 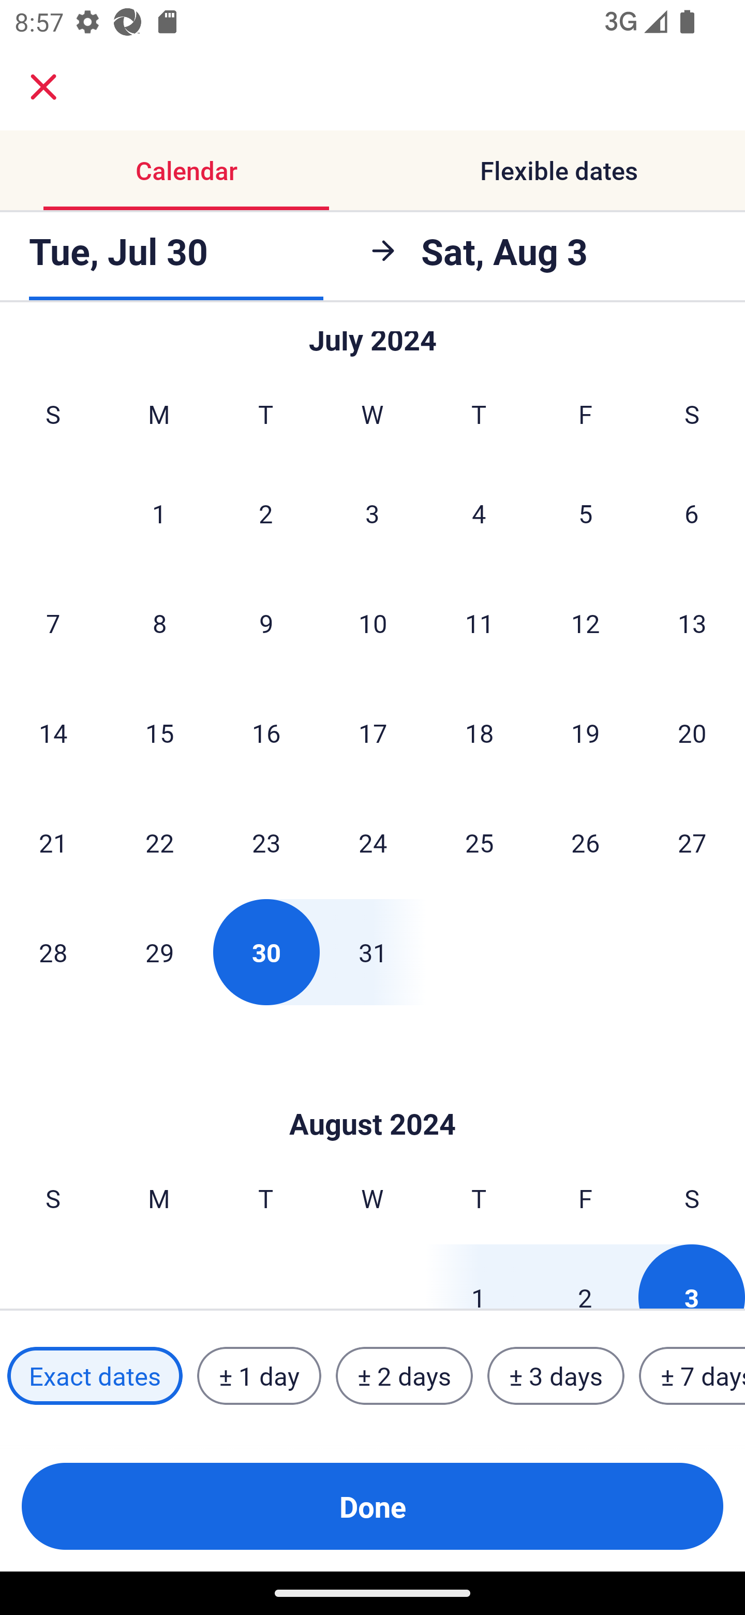 What do you see at coordinates (692, 623) in the screenshot?
I see `13 Saturday, July 13, 2024` at bounding box center [692, 623].